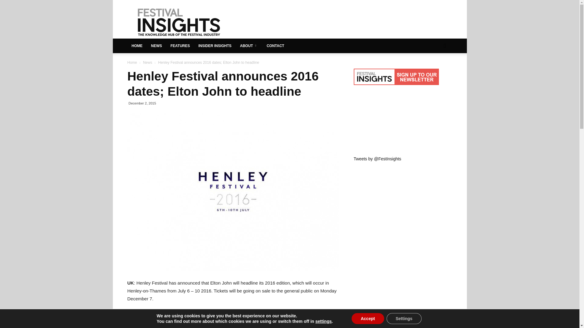 The image size is (584, 328). What do you see at coordinates (180, 46) in the screenshot?
I see `FEATURES` at bounding box center [180, 46].